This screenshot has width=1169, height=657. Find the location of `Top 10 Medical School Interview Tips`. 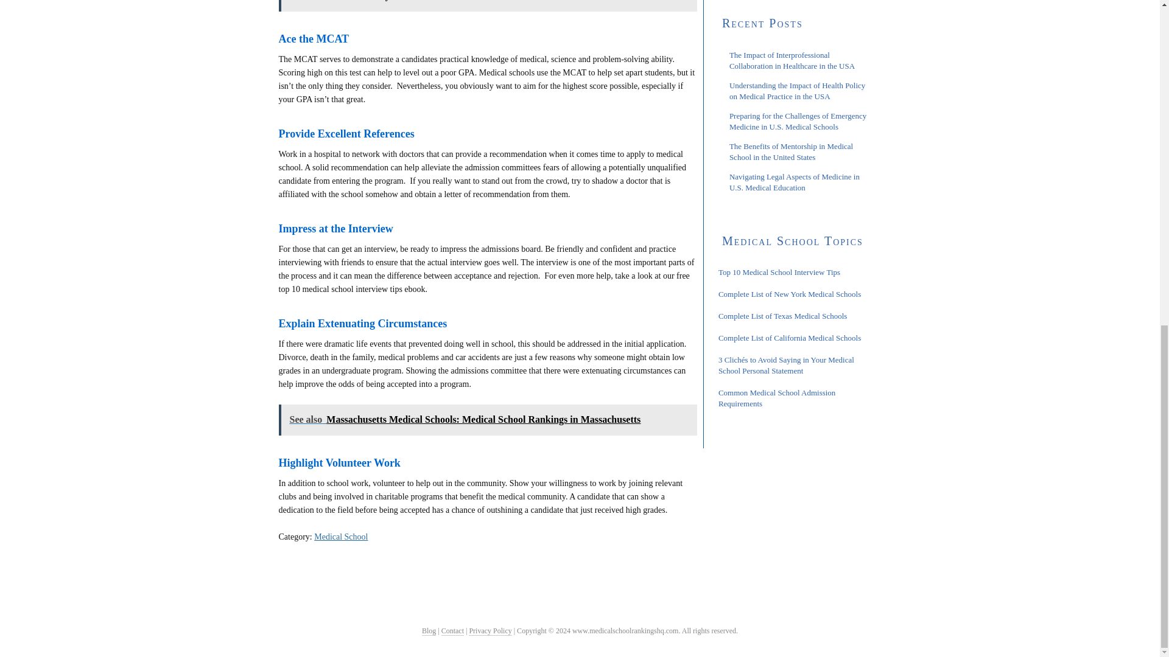

Top 10 Medical School Interview Tips is located at coordinates (779, 271).